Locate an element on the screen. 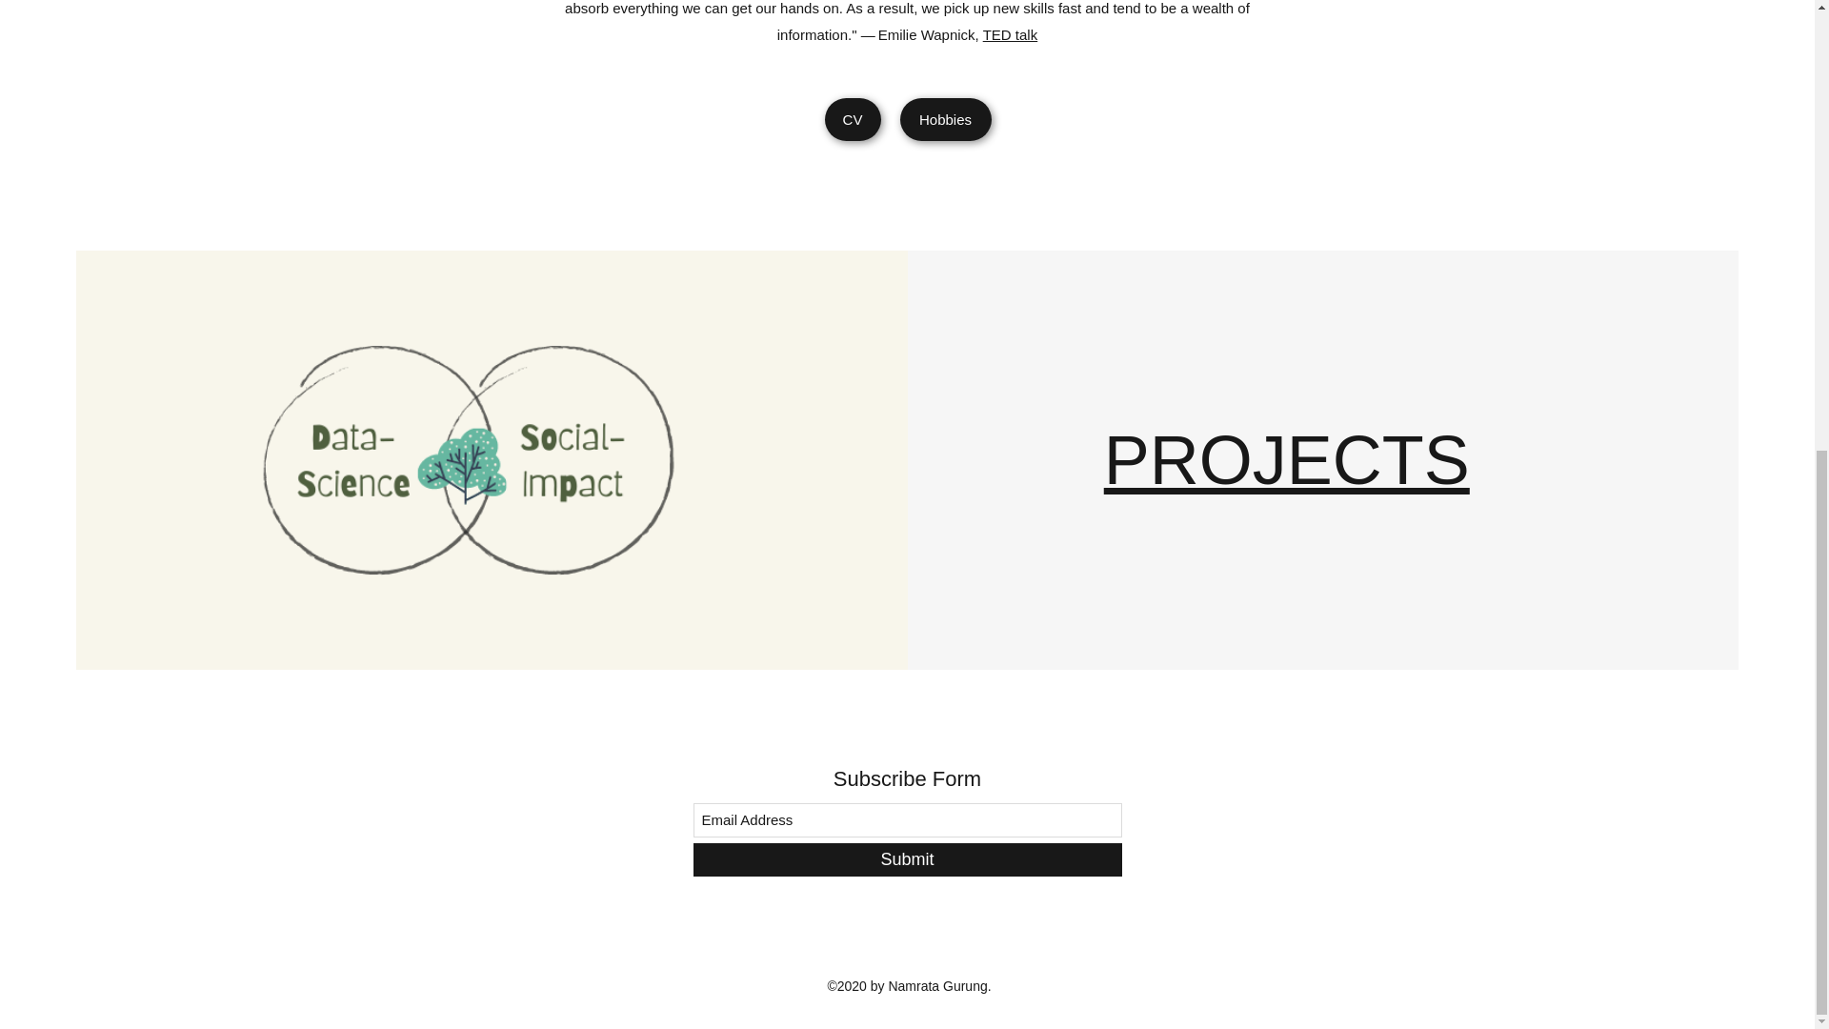 This screenshot has width=1829, height=1029. PROJECTS is located at coordinates (1287, 459).